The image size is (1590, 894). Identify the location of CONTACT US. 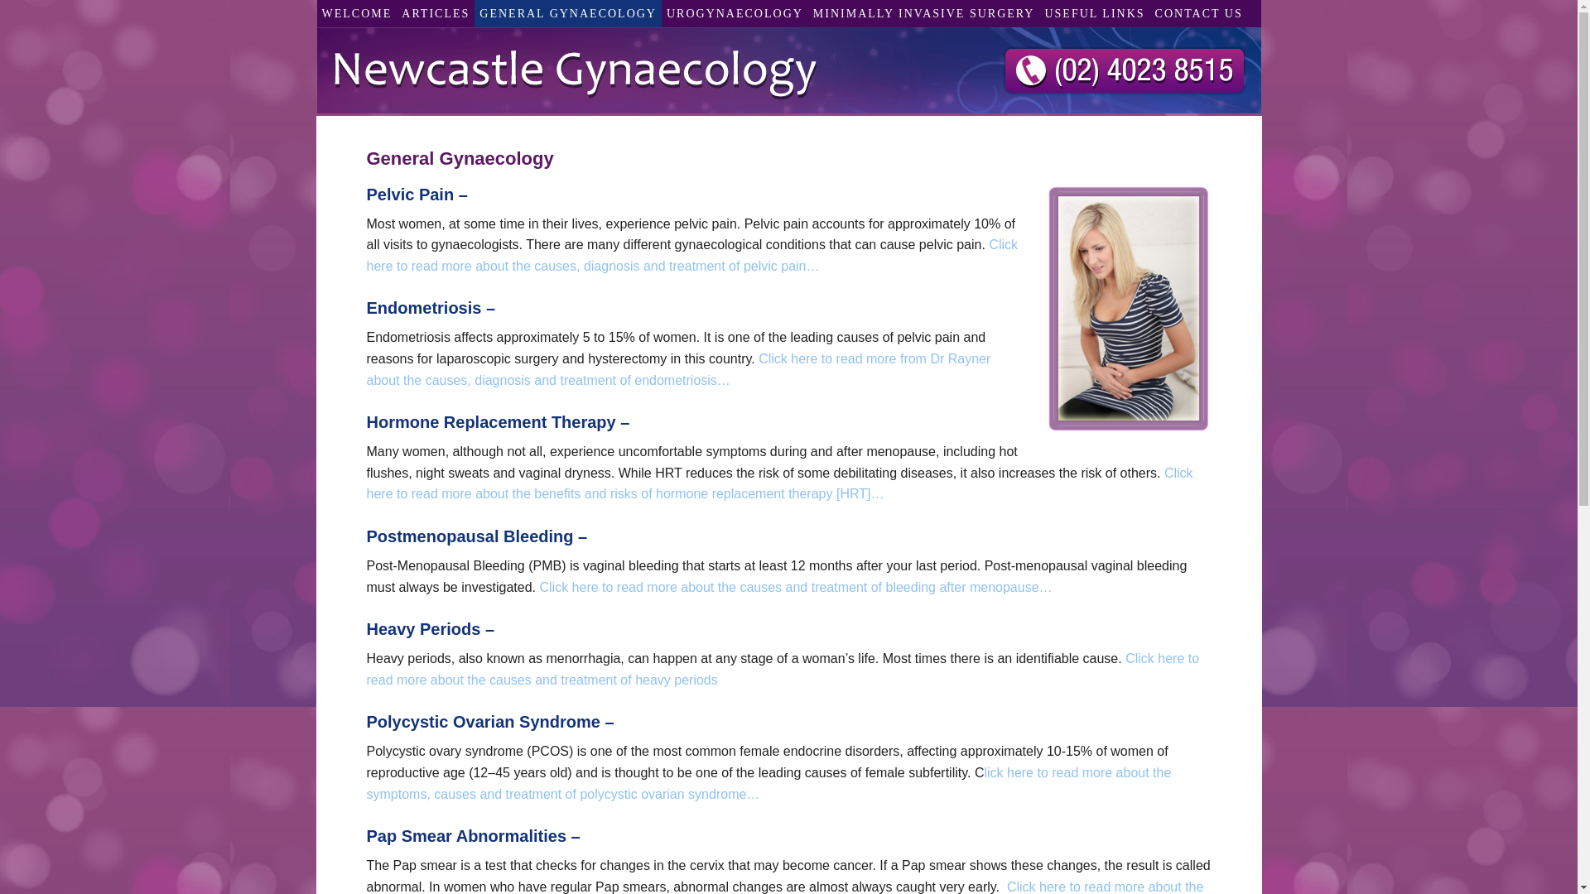
(1199, 13).